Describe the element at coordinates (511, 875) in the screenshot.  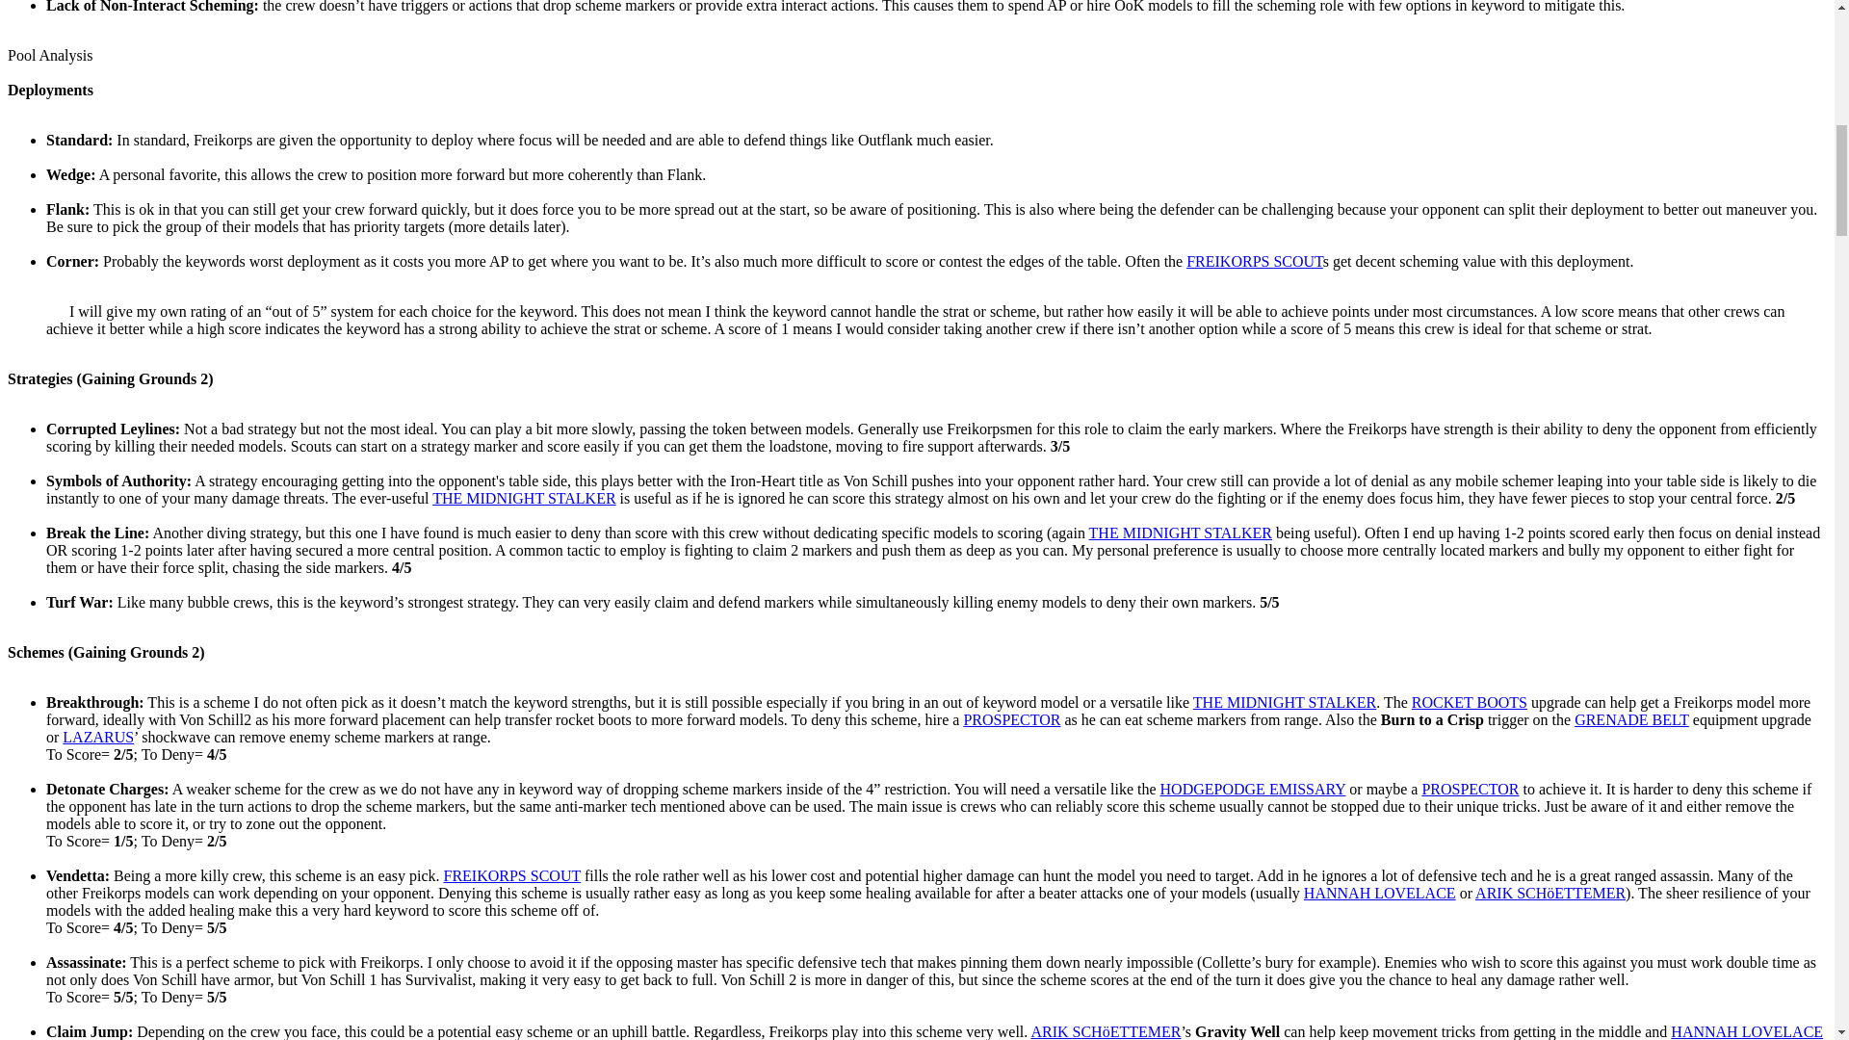
I see `FREIKORPS SCOUT` at that location.